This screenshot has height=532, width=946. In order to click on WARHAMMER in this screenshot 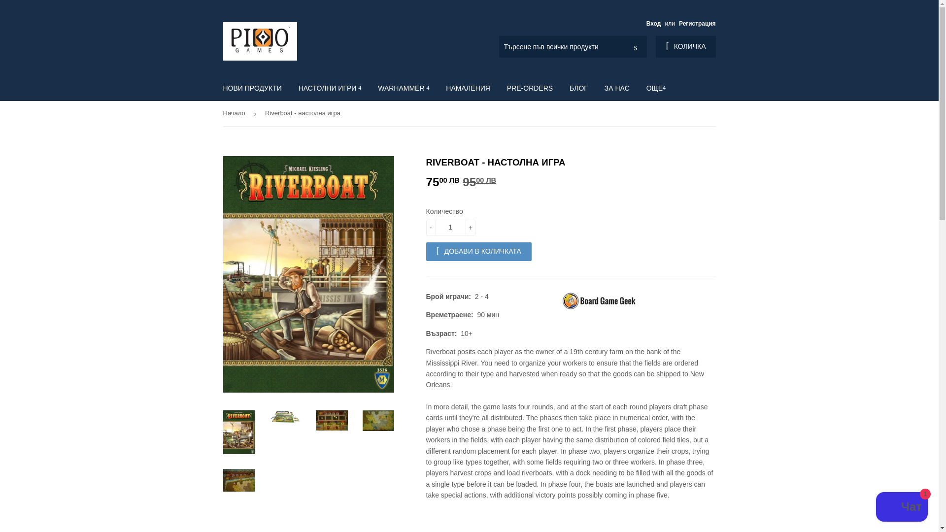, I will do `click(403, 88)`.